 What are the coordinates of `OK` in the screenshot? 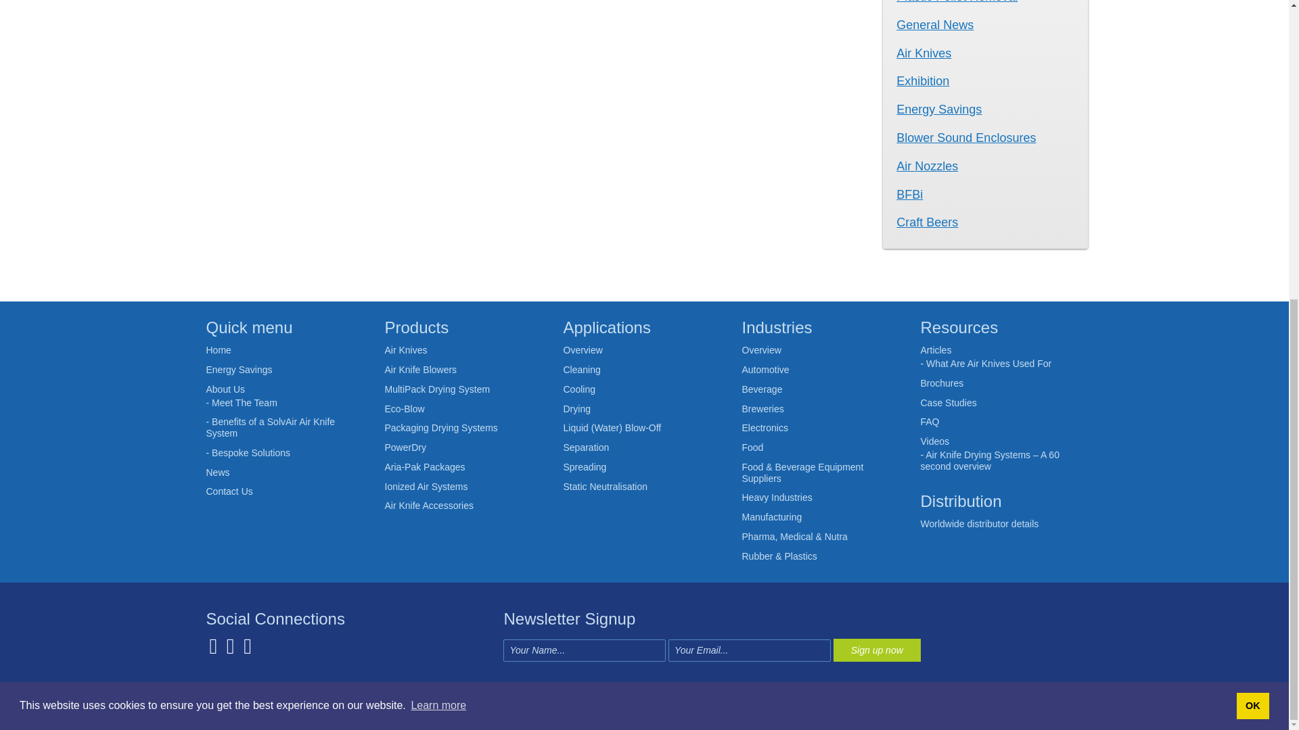 It's located at (1253, 202).